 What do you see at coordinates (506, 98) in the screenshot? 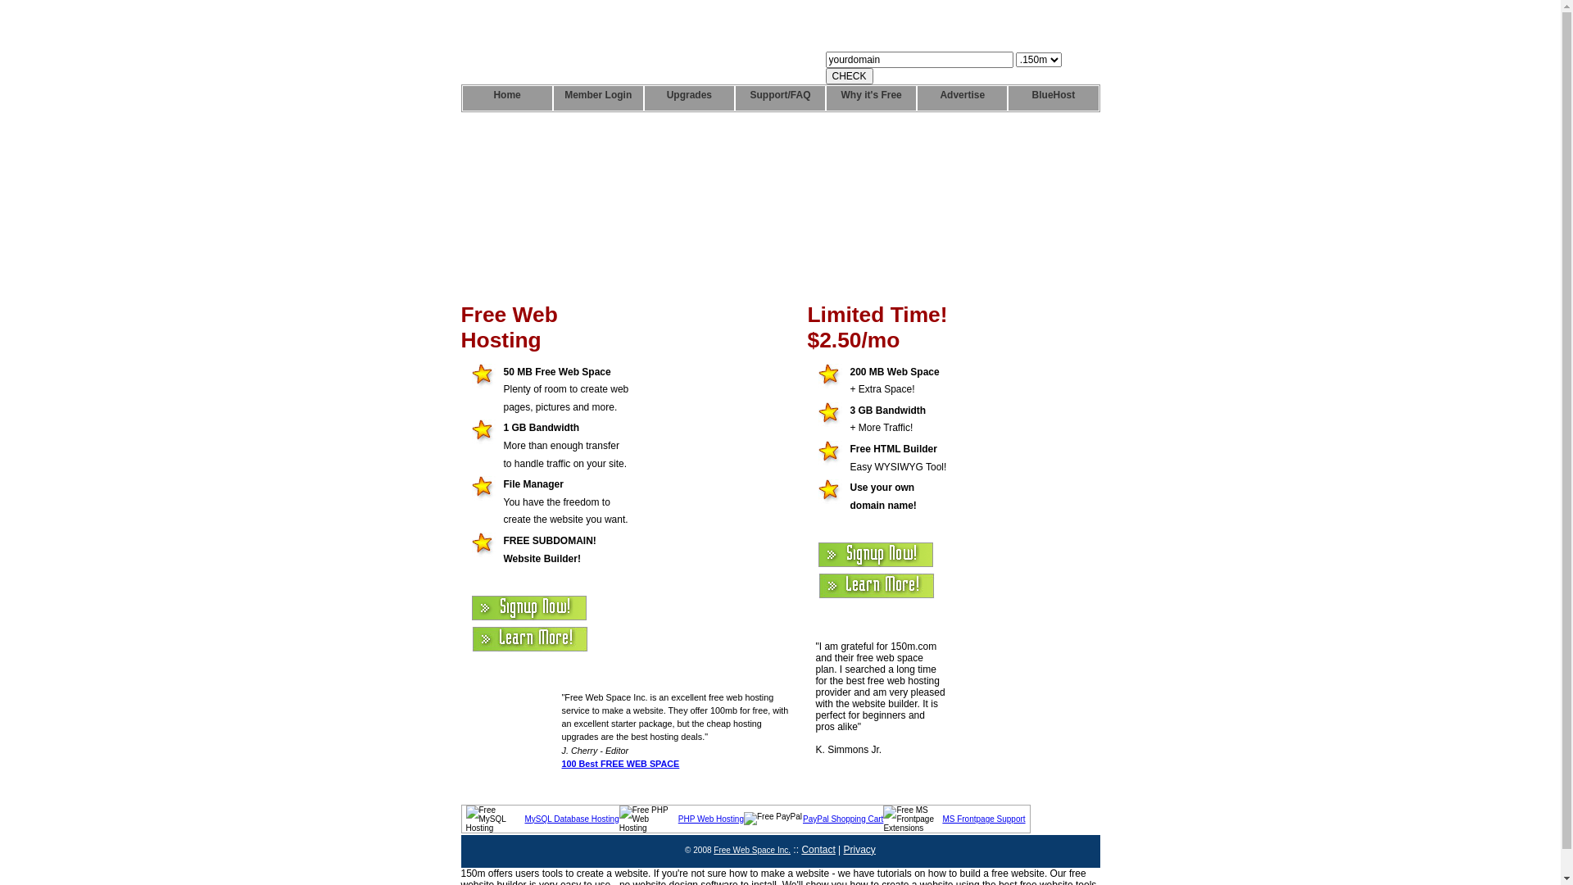
I see `Home` at bounding box center [506, 98].